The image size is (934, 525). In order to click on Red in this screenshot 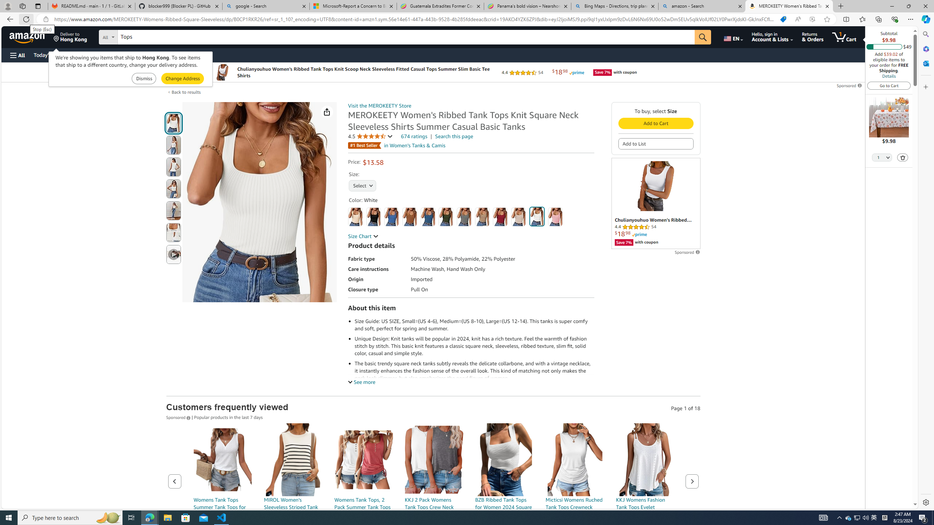, I will do `click(500, 217)`.